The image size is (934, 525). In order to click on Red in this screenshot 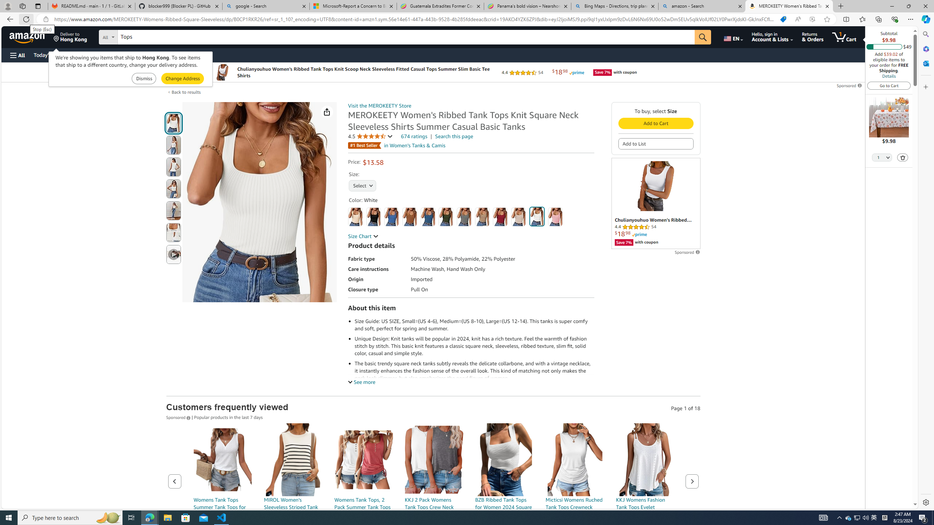, I will do `click(500, 217)`.